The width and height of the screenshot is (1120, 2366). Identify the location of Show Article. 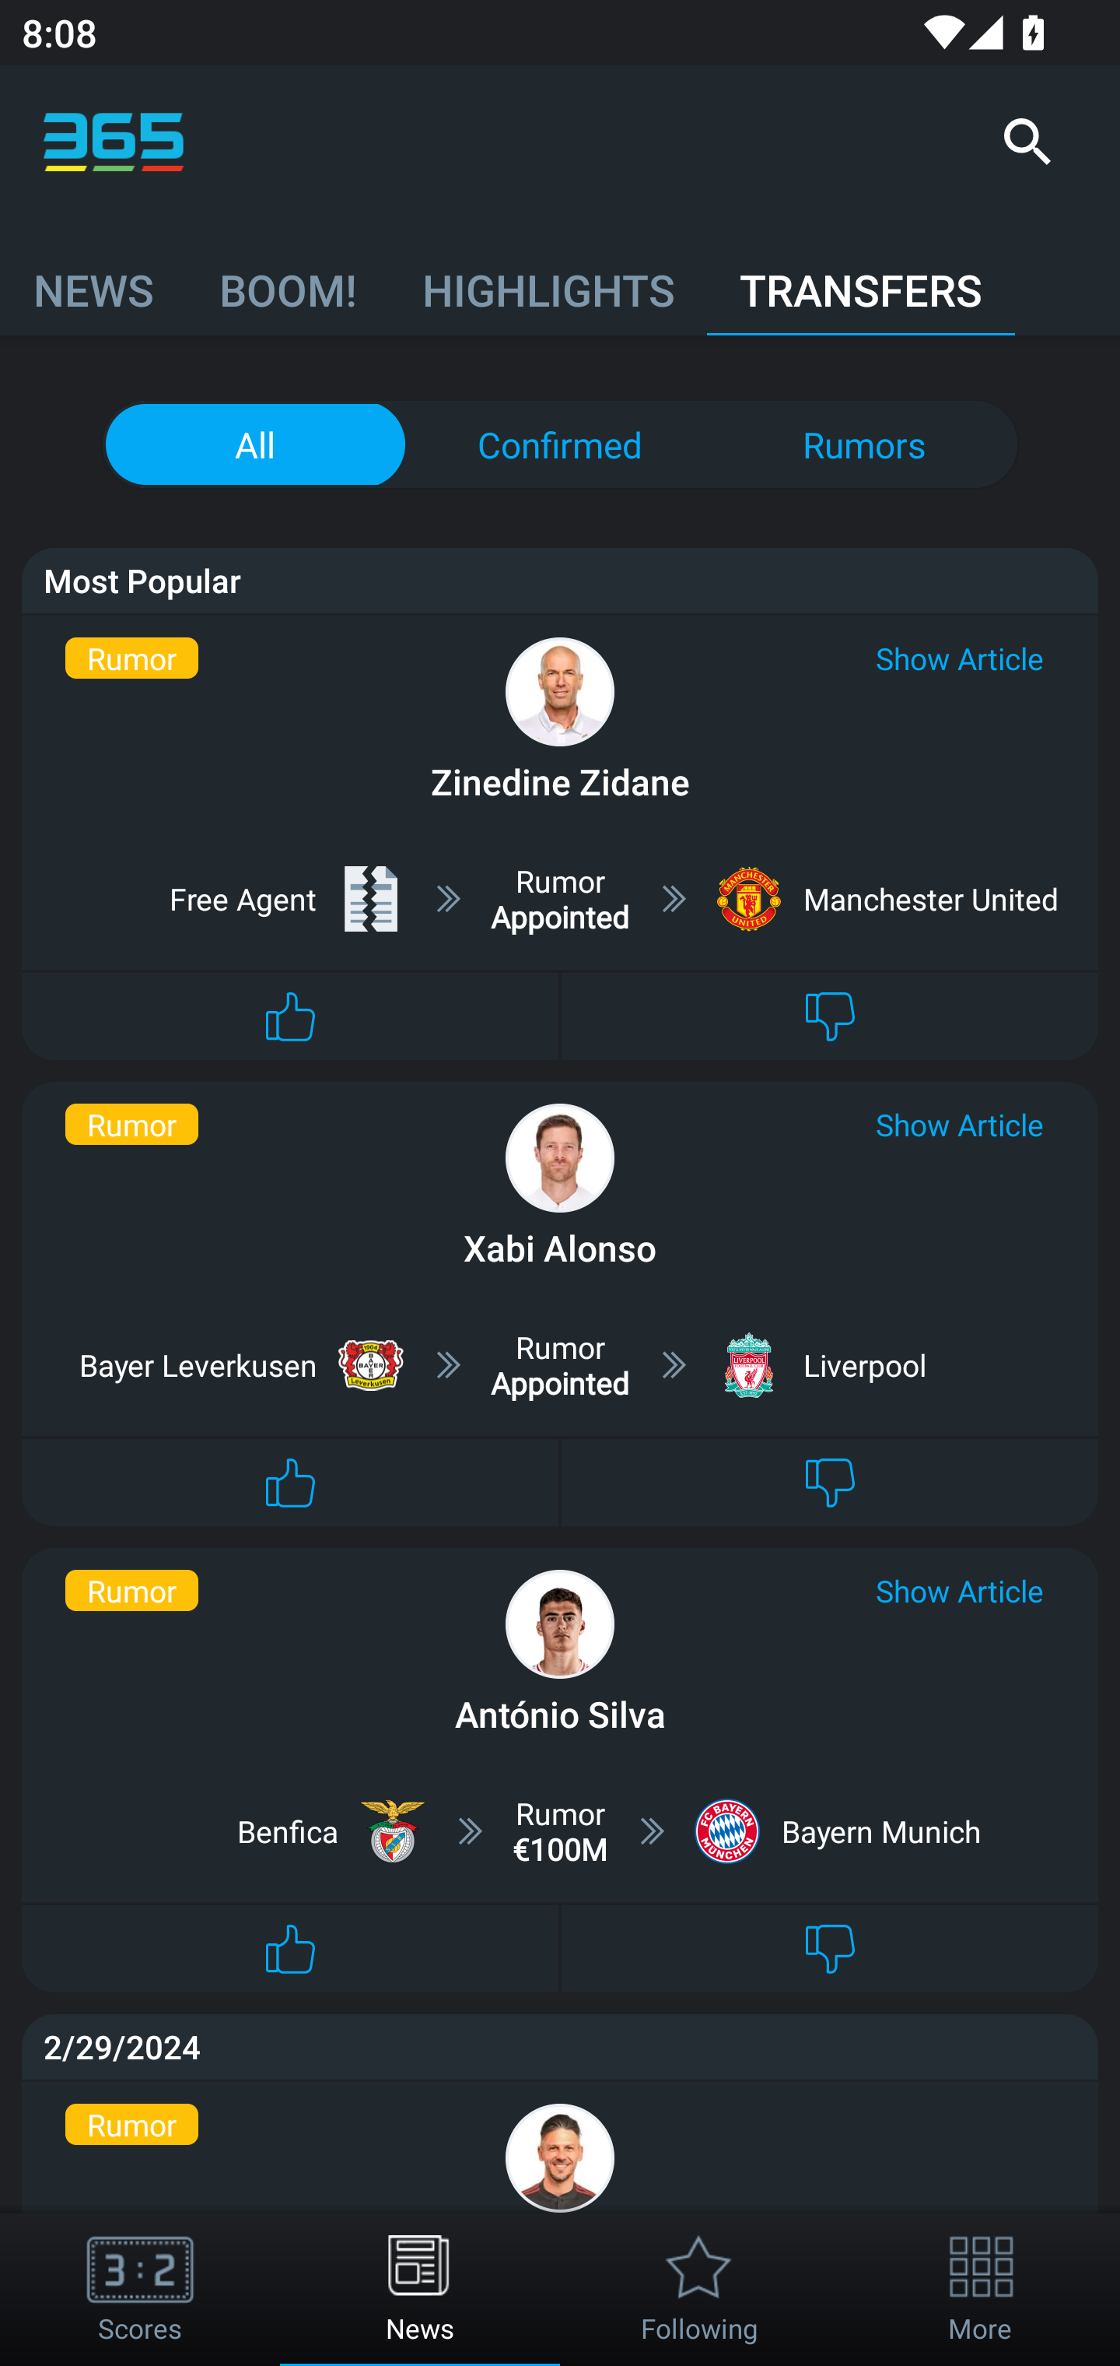
(960, 657).